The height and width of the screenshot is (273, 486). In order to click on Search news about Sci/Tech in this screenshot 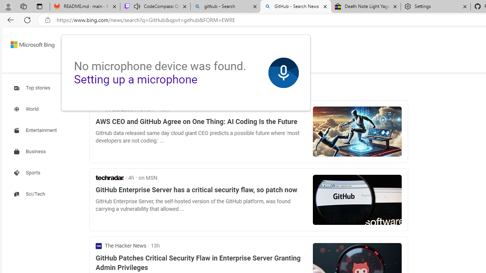, I will do `click(30, 194)`.